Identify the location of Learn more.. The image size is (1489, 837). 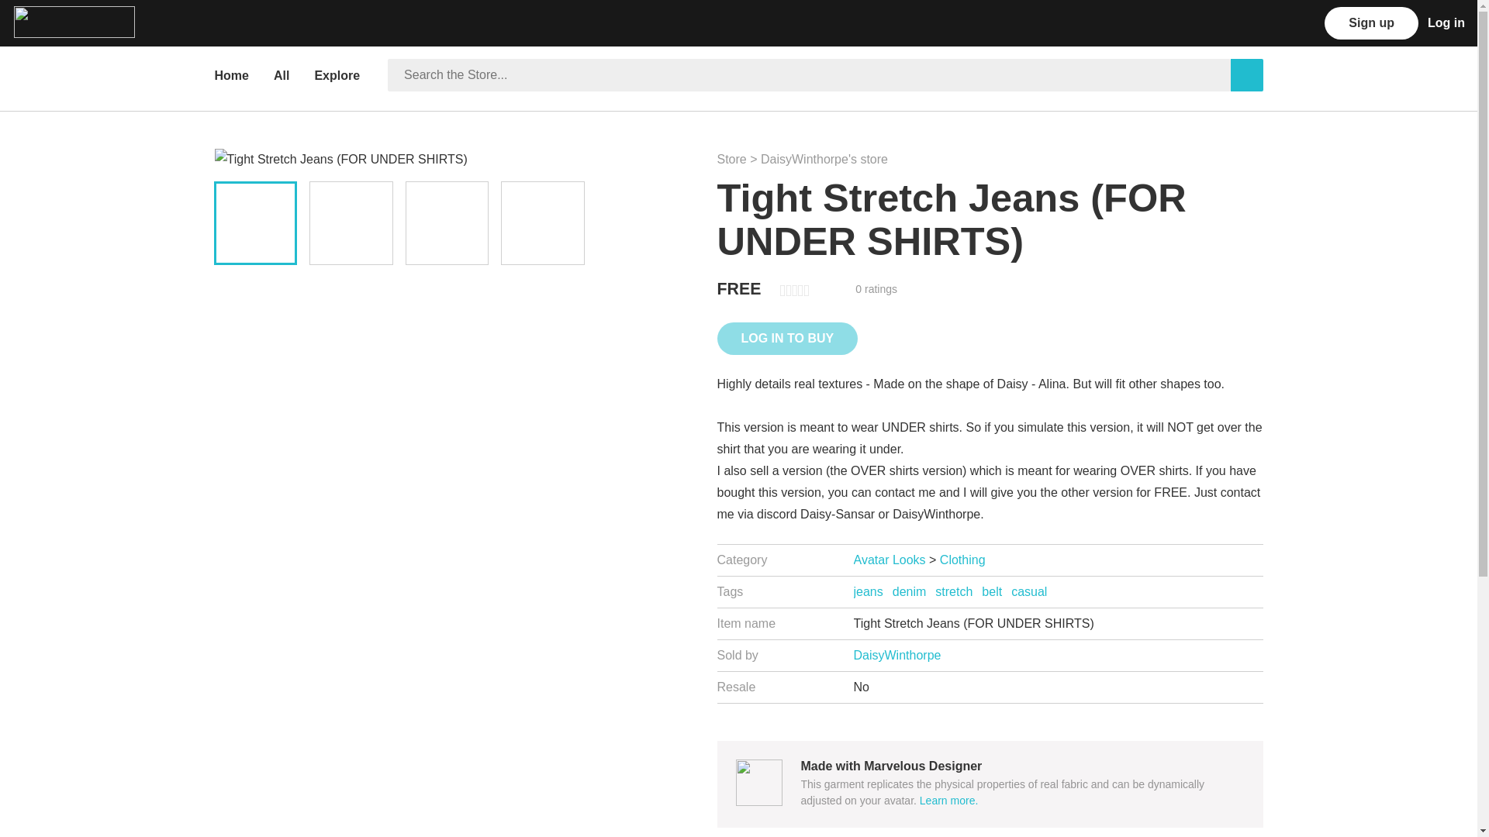
(949, 800).